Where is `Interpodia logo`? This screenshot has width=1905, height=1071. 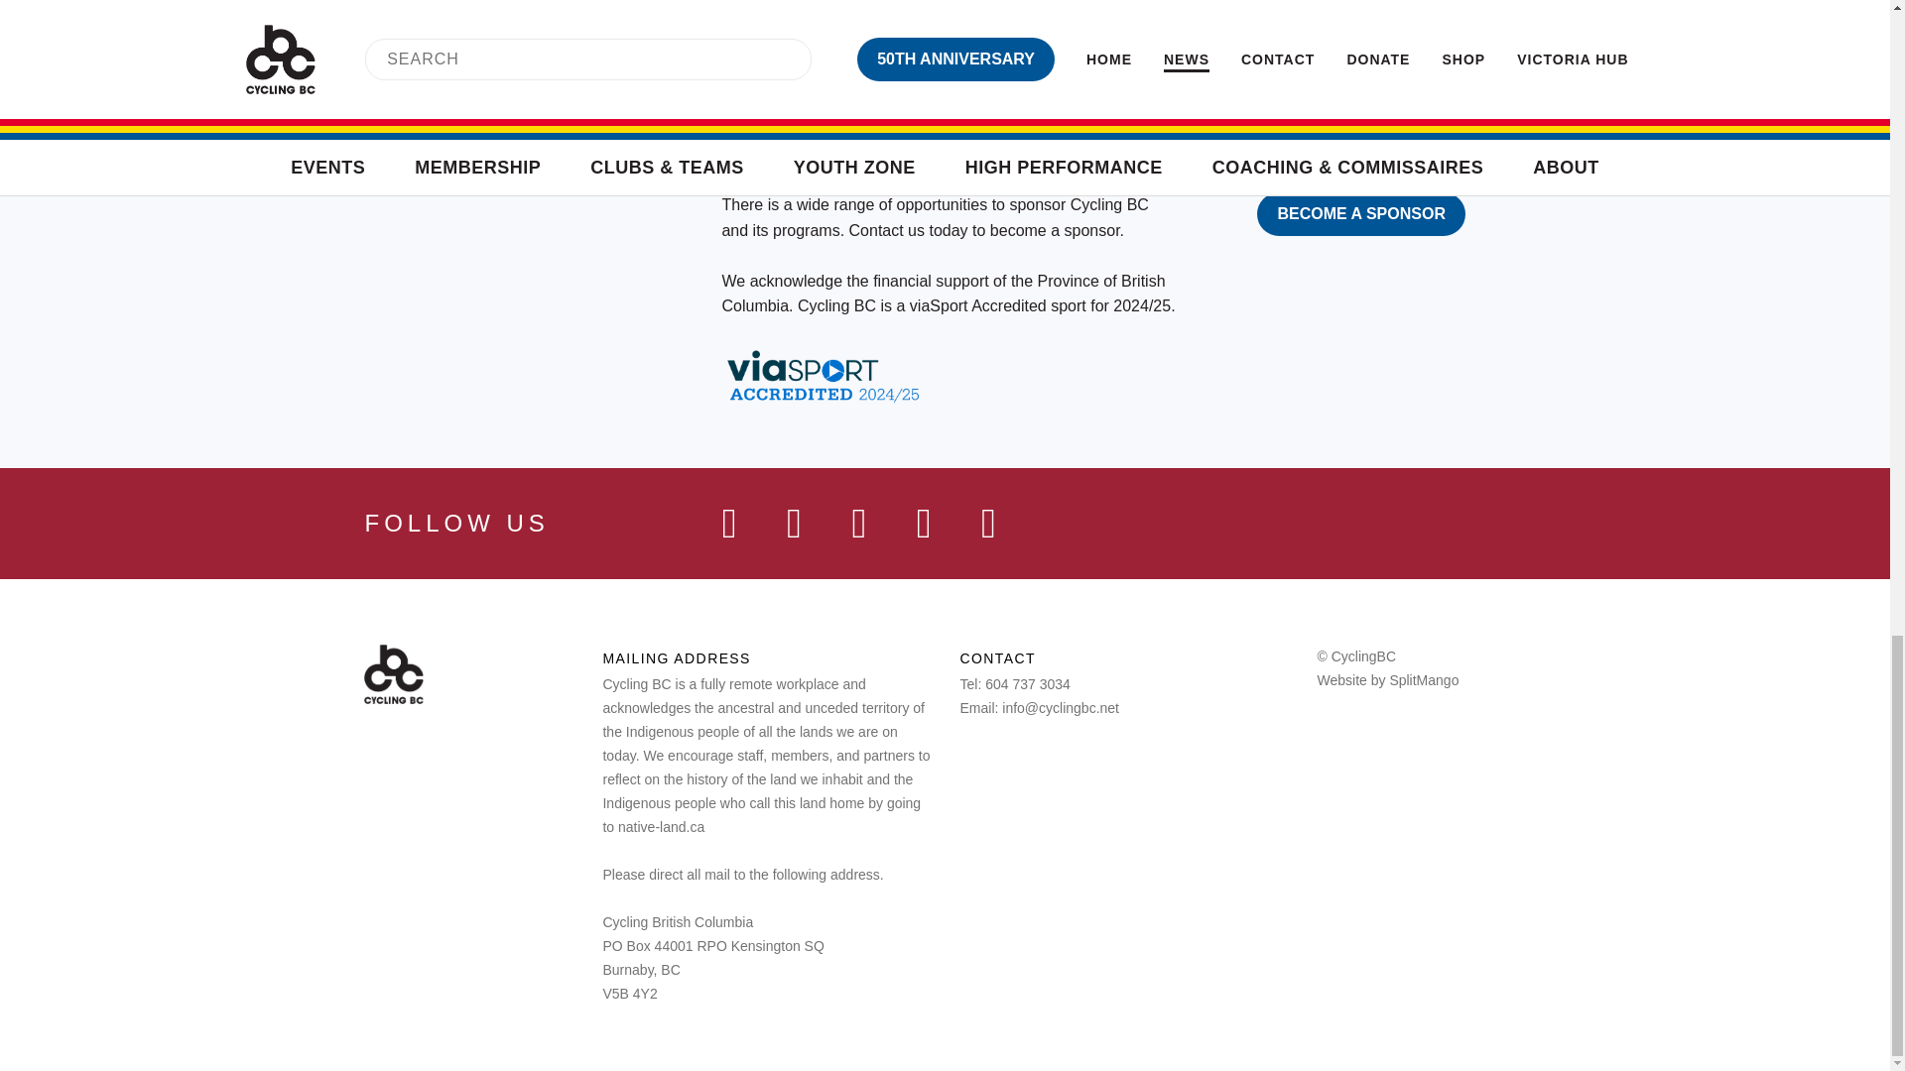 Interpodia logo is located at coordinates (1357, 10).